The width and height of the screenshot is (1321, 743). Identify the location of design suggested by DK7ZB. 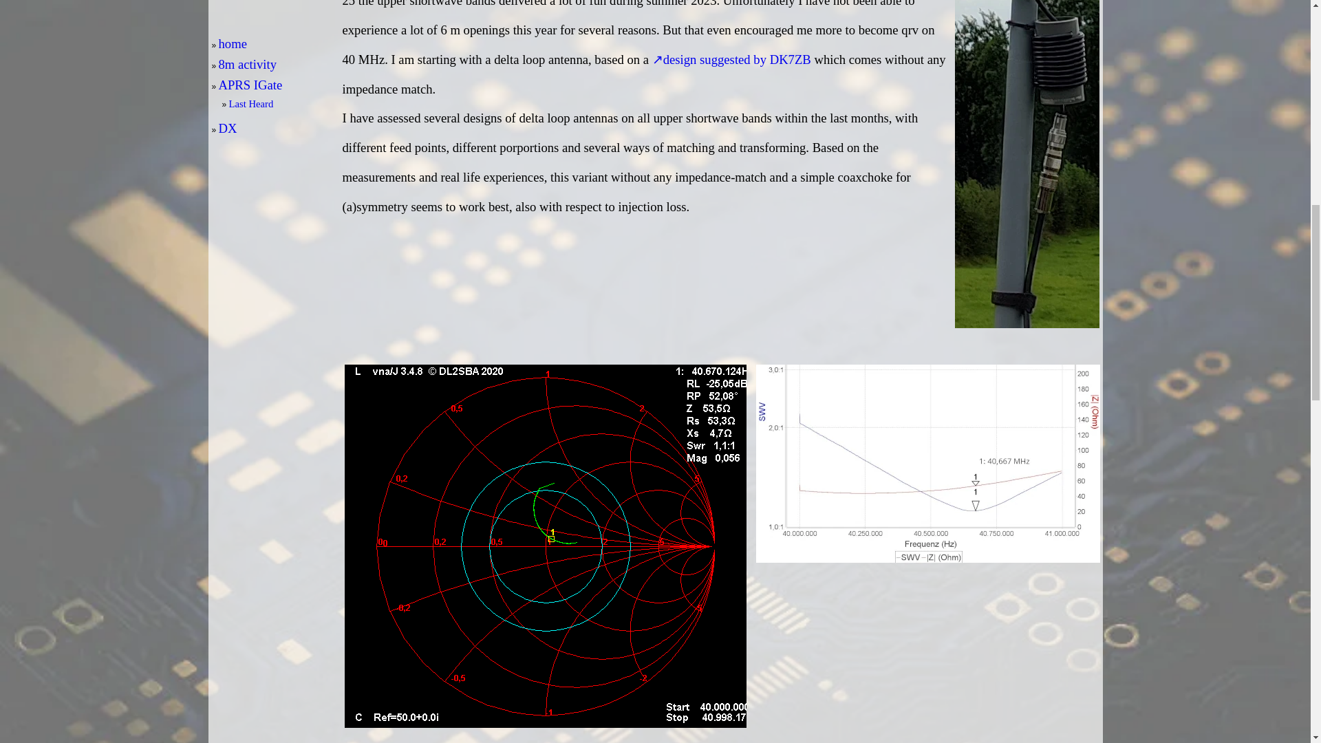
(731, 59).